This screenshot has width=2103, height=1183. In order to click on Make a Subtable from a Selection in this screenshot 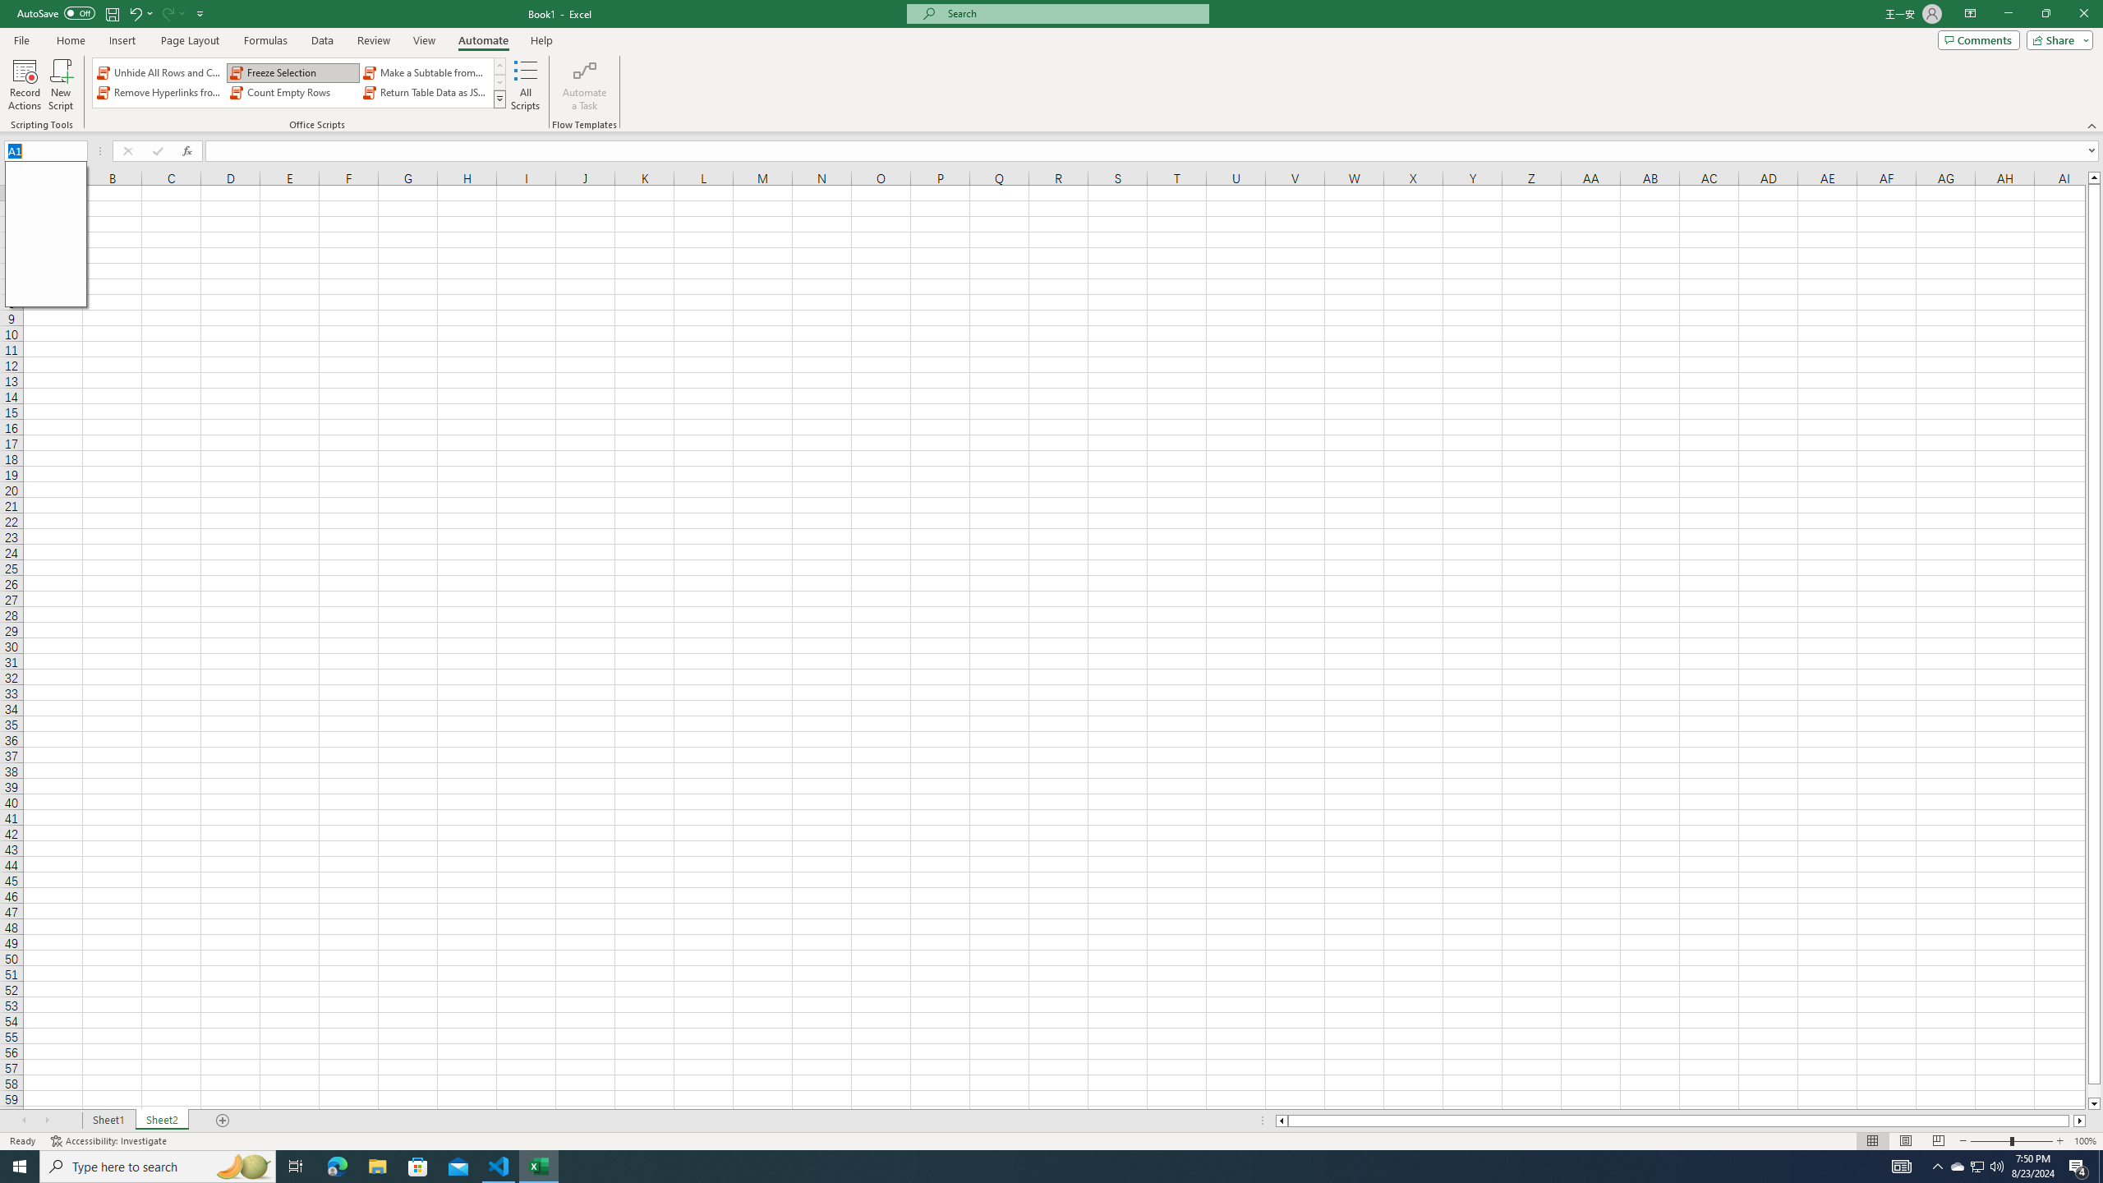, I will do `click(426, 72)`.